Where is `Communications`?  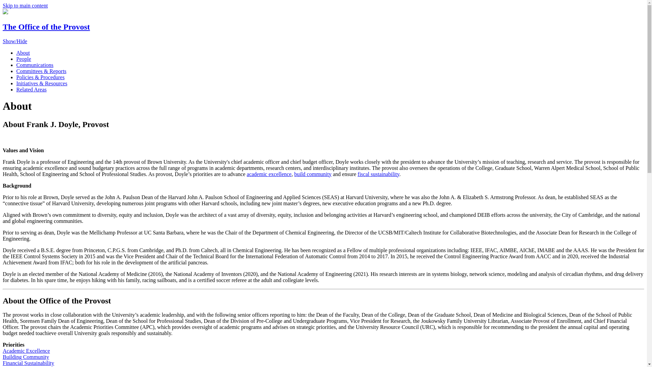
Communications is located at coordinates (35, 65).